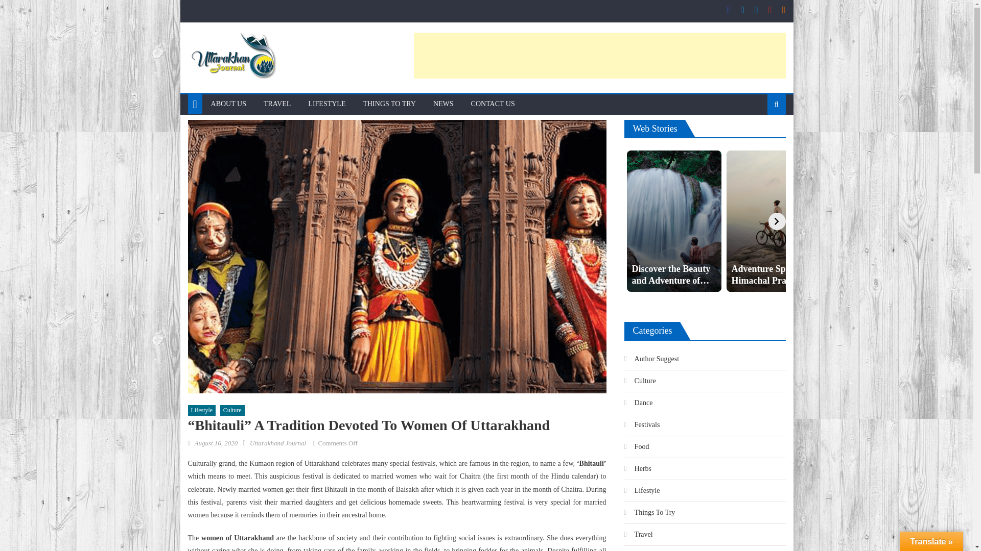  Describe the element at coordinates (600, 55) in the screenshot. I see `Advertisement` at that location.